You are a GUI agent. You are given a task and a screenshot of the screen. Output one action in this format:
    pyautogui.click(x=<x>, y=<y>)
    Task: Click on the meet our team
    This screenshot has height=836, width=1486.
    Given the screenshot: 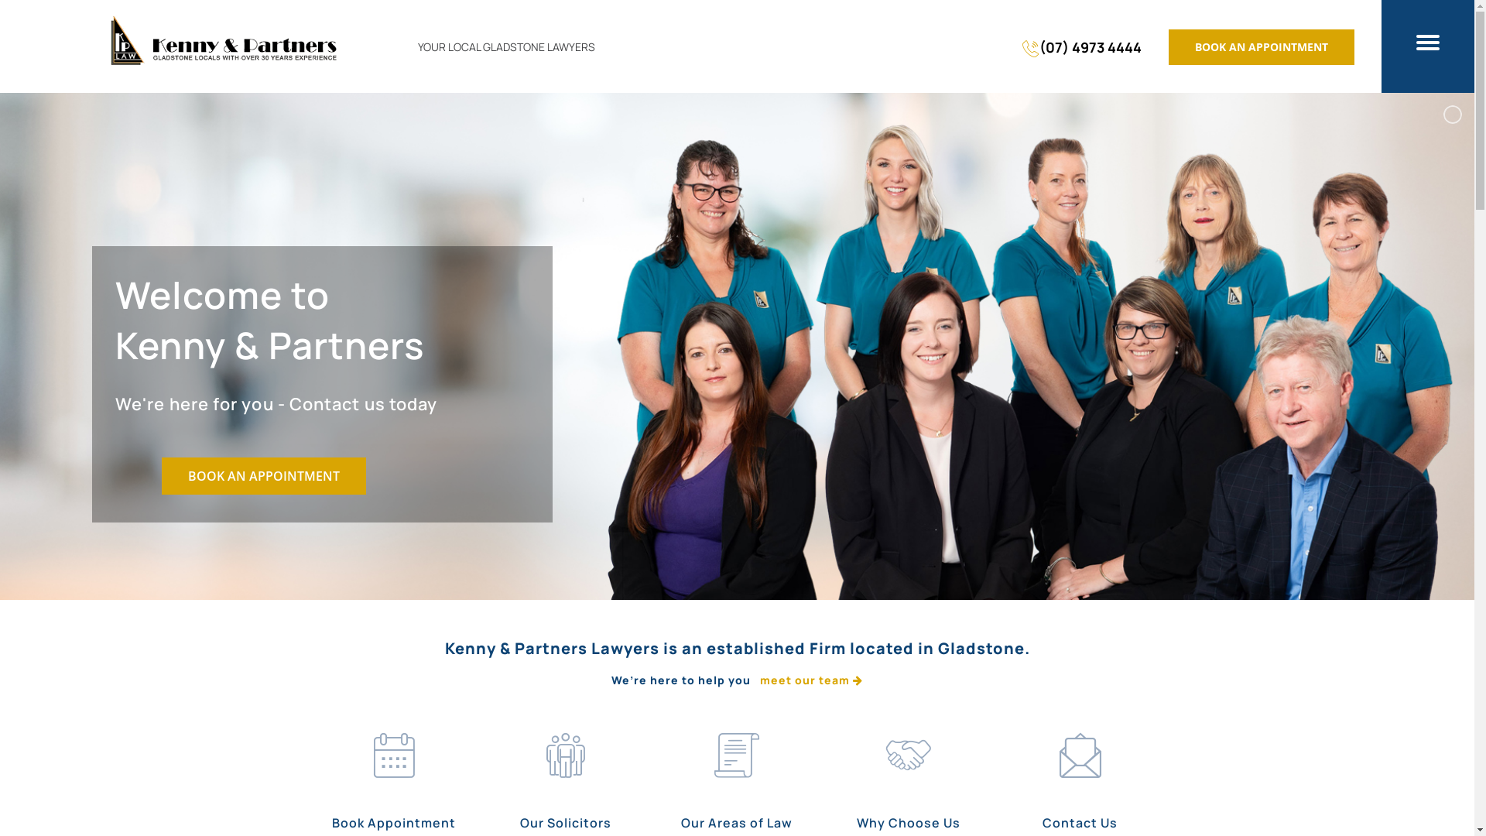 What is the action you would take?
    pyautogui.click(x=811, y=680)
    